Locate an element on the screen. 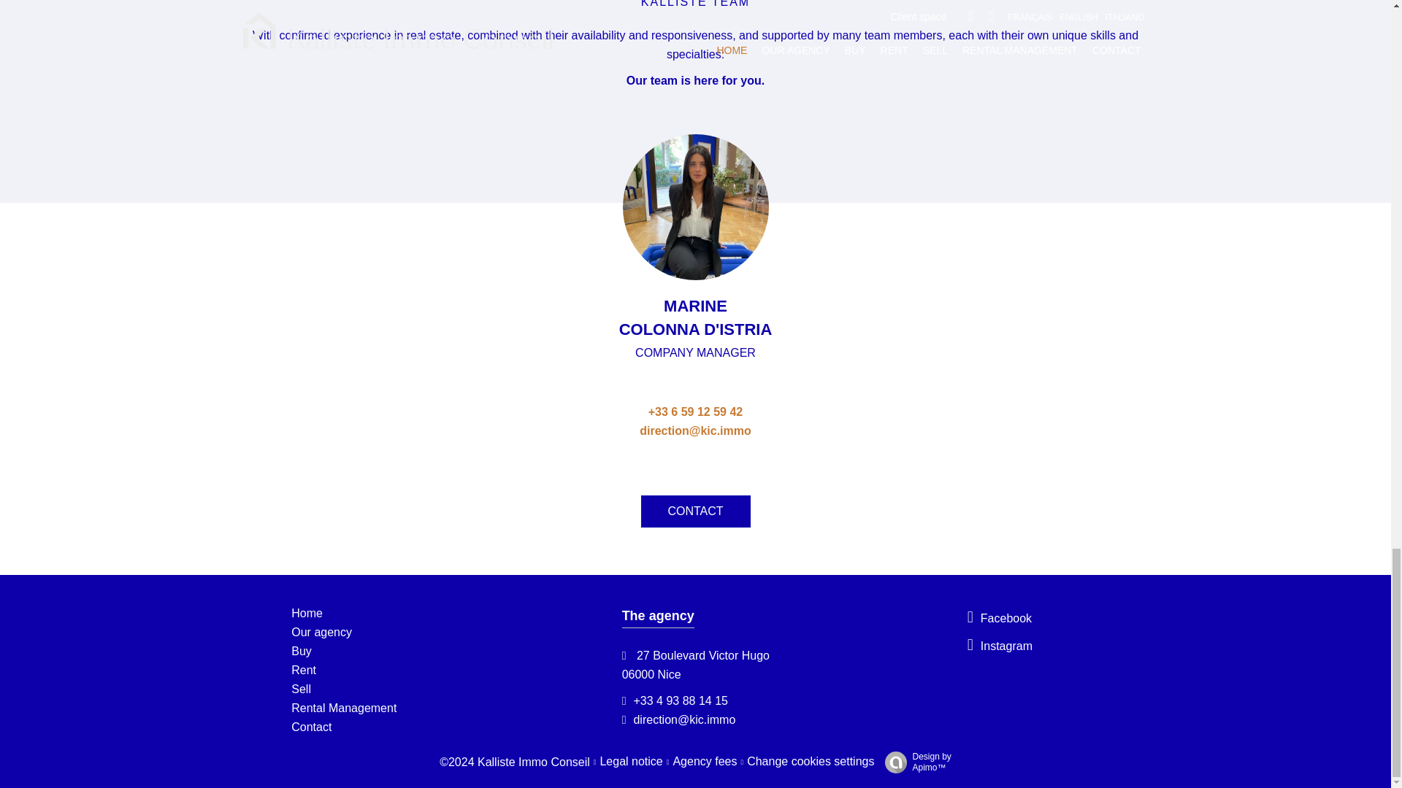 This screenshot has width=1402, height=788. Our agency is located at coordinates (321, 632).